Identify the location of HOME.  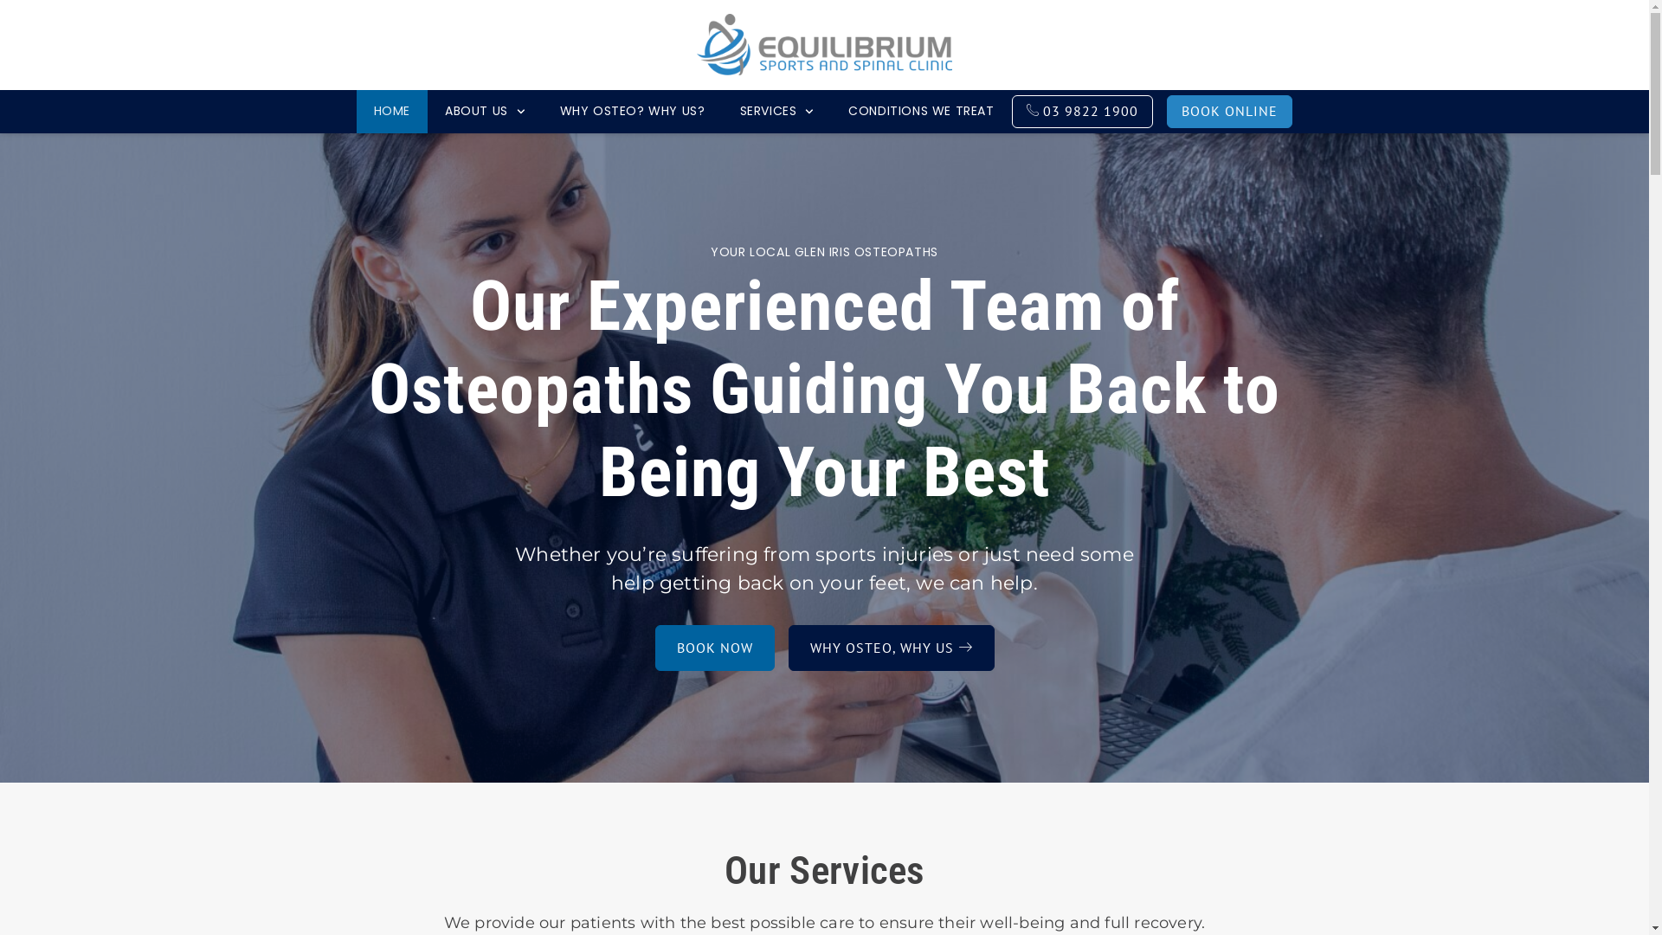
(391, 112).